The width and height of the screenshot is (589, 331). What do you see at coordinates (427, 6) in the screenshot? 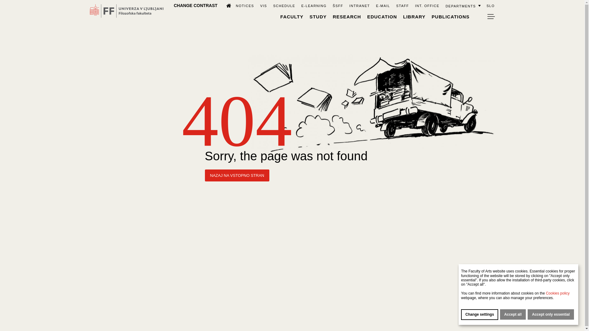
I see `INT. OFFICE` at bounding box center [427, 6].